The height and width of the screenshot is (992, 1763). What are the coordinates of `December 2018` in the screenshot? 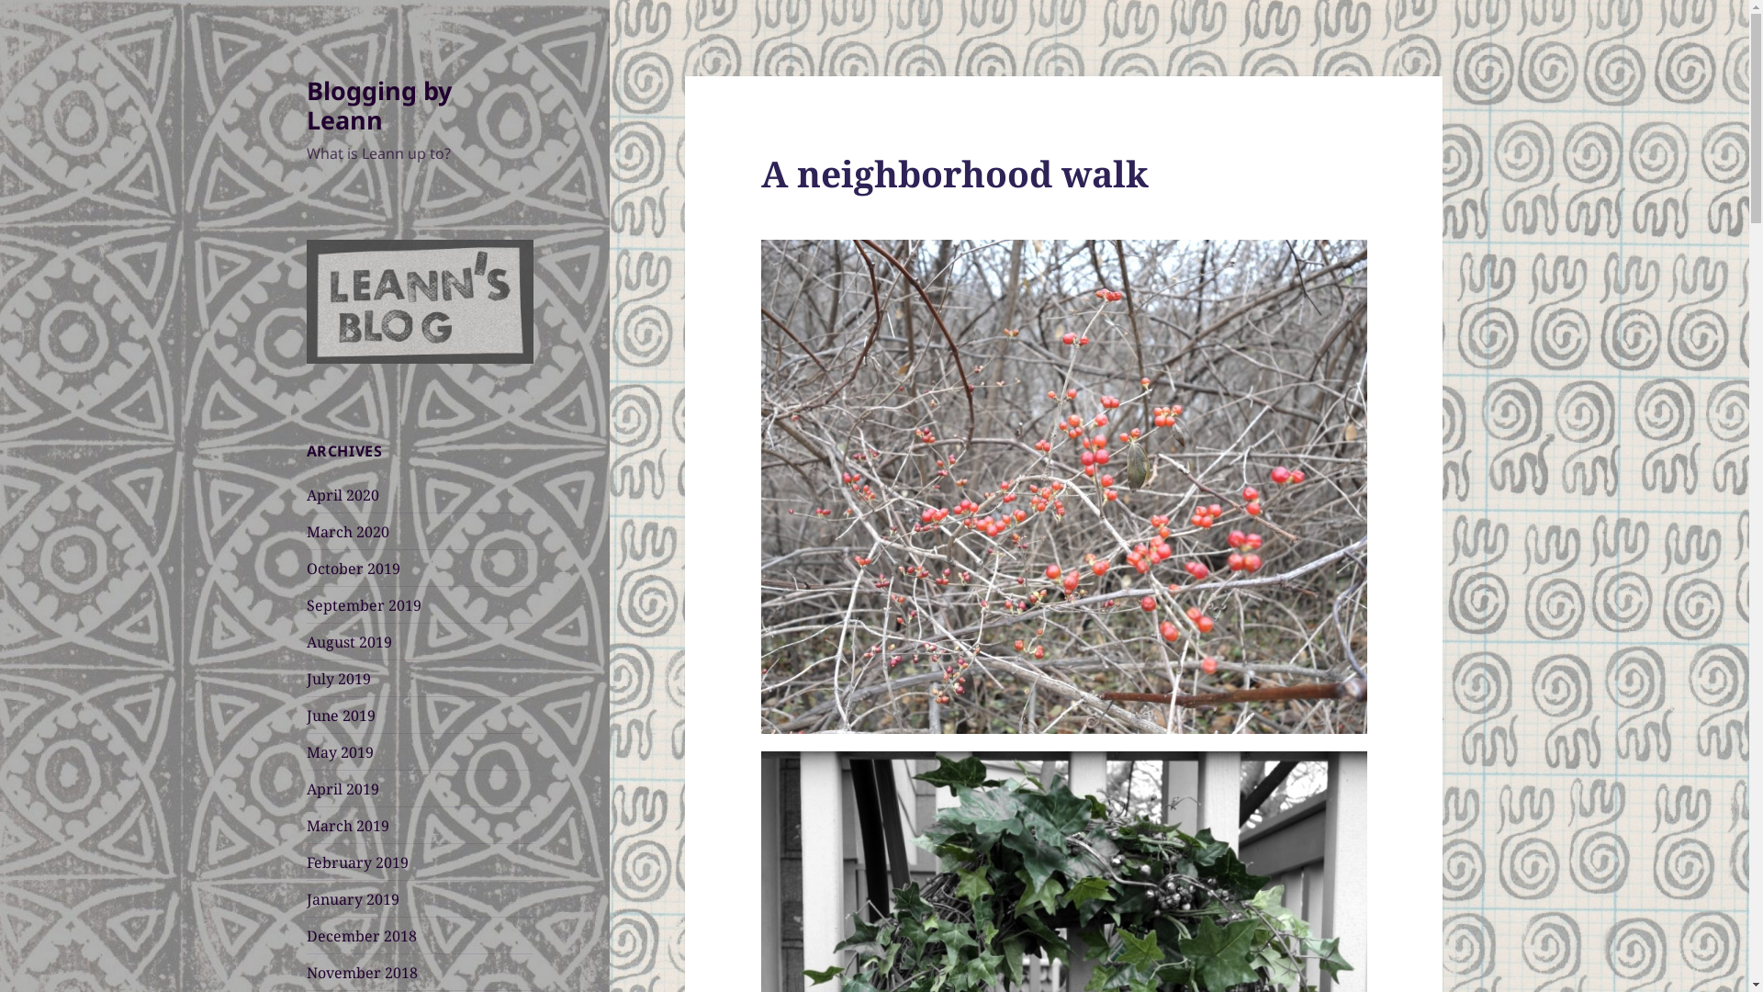 It's located at (362, 936).